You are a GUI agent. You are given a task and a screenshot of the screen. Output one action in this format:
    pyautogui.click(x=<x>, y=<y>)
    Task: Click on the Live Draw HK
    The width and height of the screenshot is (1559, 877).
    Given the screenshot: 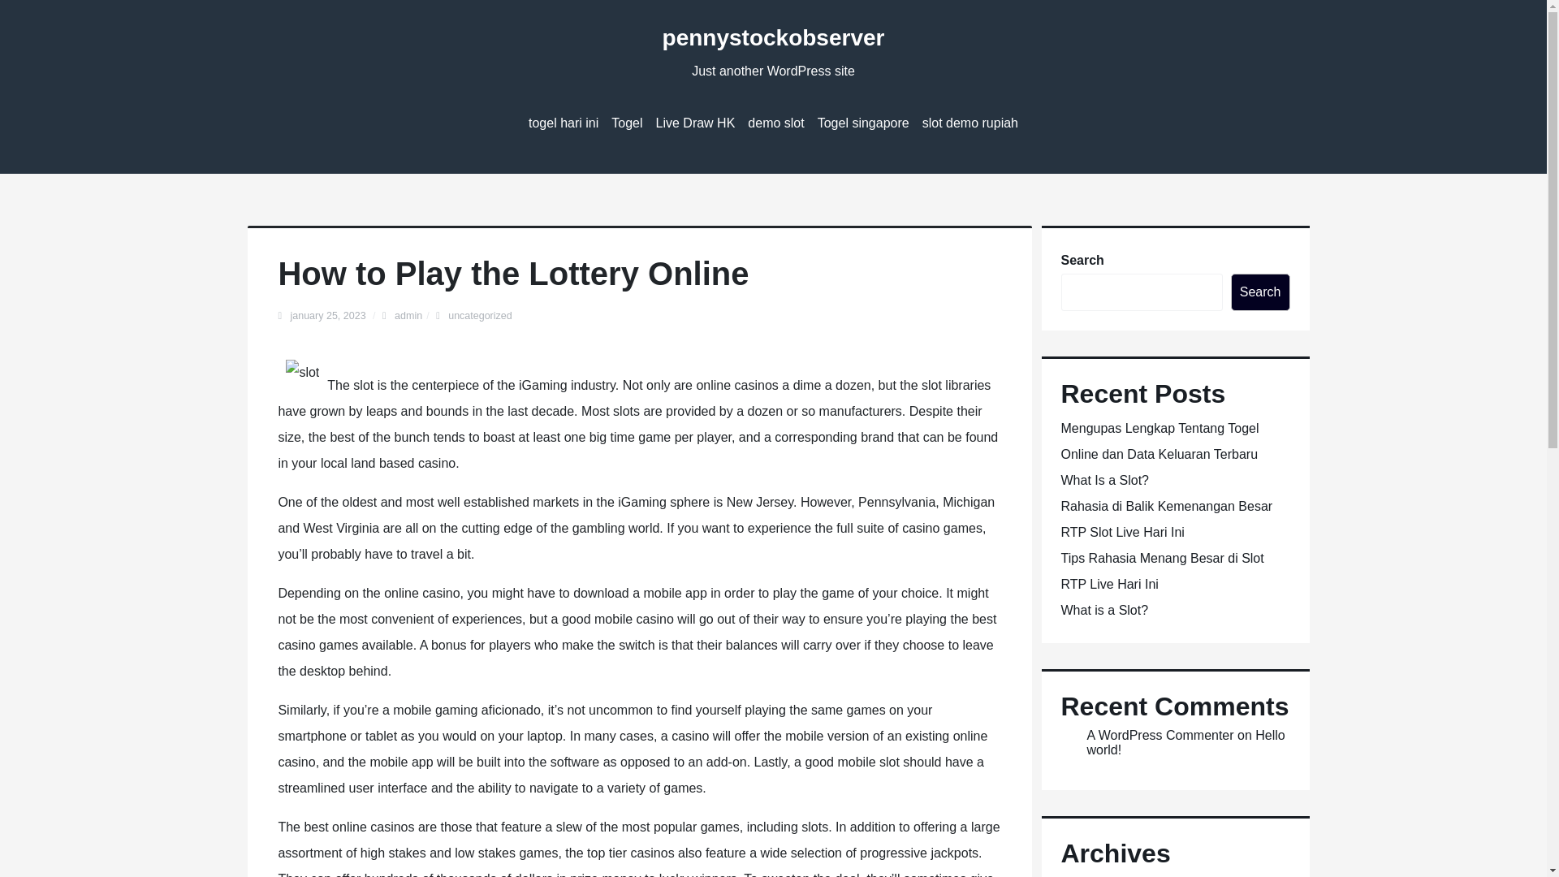 What is the action you would take?
    pyautogui.click(x=695, y=123)
    